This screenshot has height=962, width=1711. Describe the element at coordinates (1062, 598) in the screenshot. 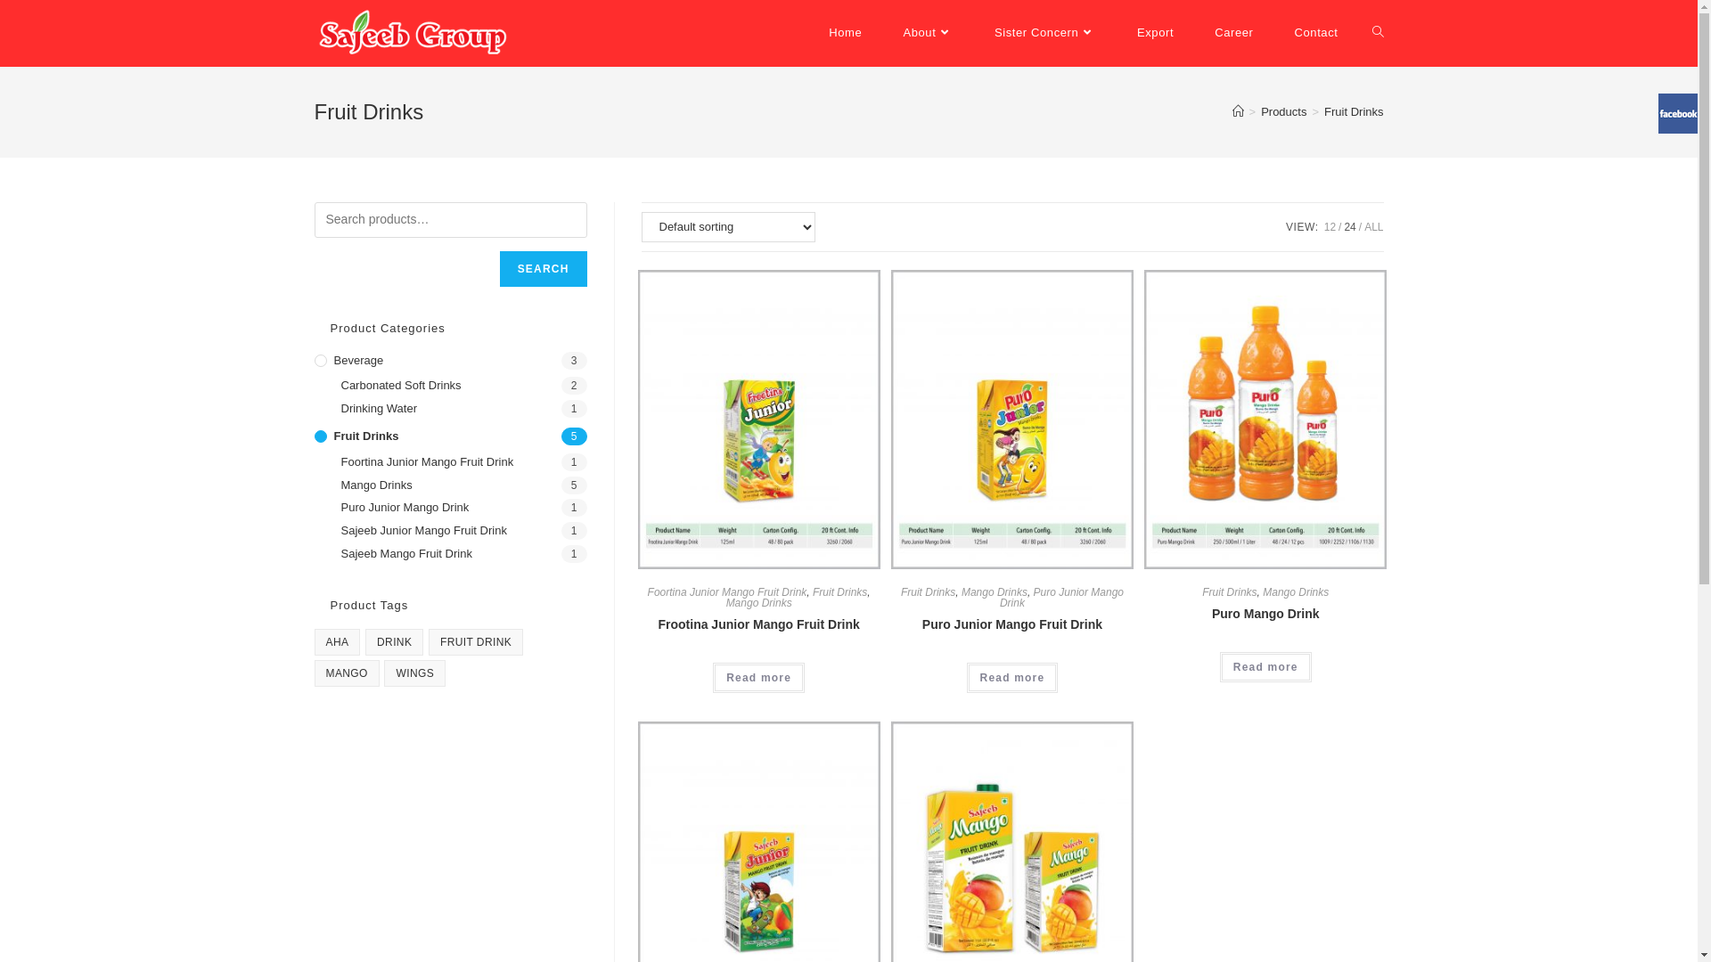

I see `Puro Junior Mango Drink` at that location.